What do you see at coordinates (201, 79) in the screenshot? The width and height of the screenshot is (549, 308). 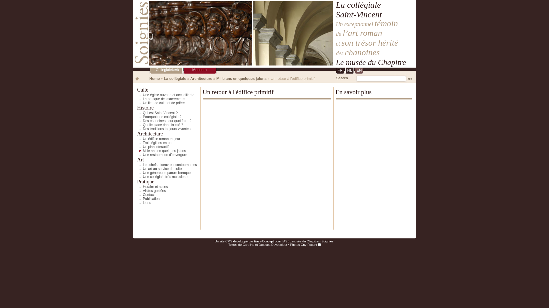 I see `Architecture` at bounding box center [201, 79].